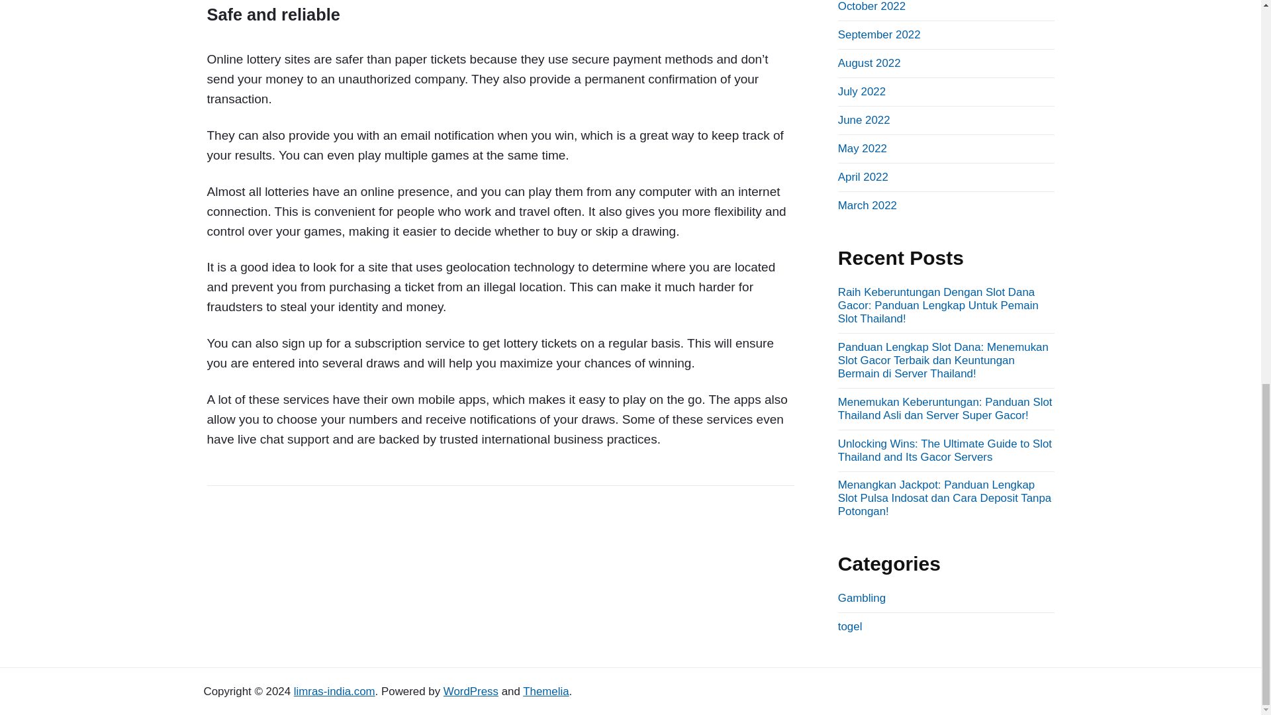 Image resolution: width=1271 pixels, height=715 pixels. What do you see at coordinates (864, 120) in the screenshot?
I see `June 2022` at bounding box center [864, 120].